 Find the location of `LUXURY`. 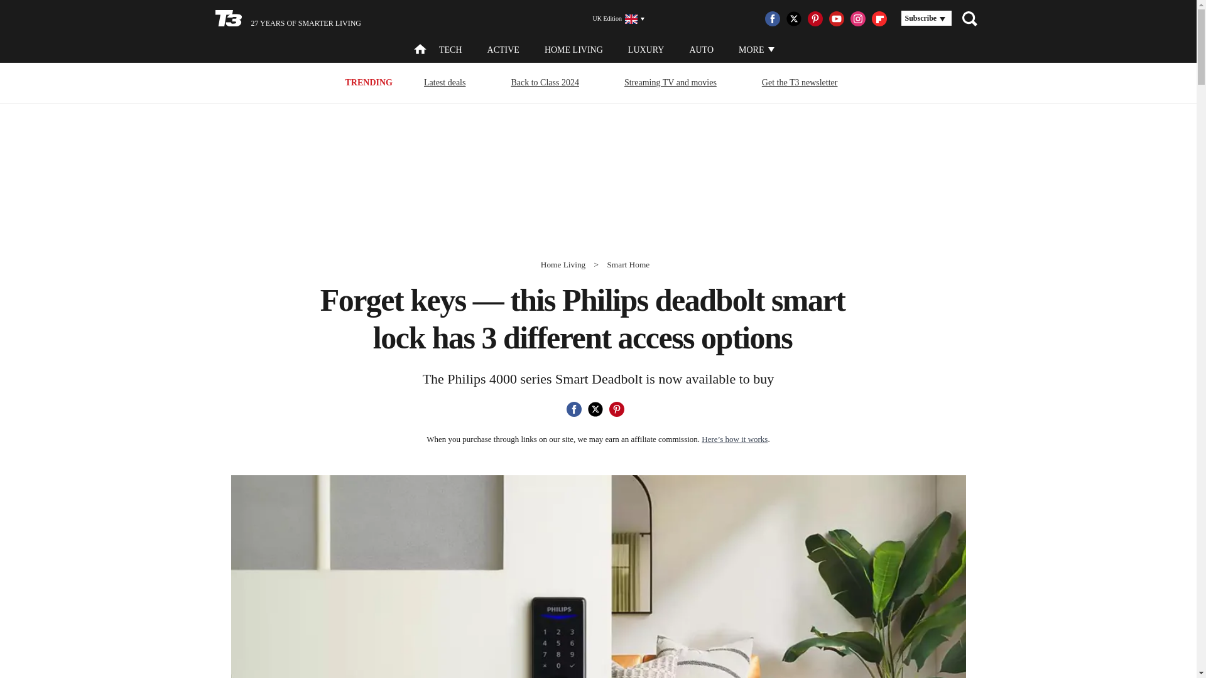

LUXURY is located at coordinates (646, 50).